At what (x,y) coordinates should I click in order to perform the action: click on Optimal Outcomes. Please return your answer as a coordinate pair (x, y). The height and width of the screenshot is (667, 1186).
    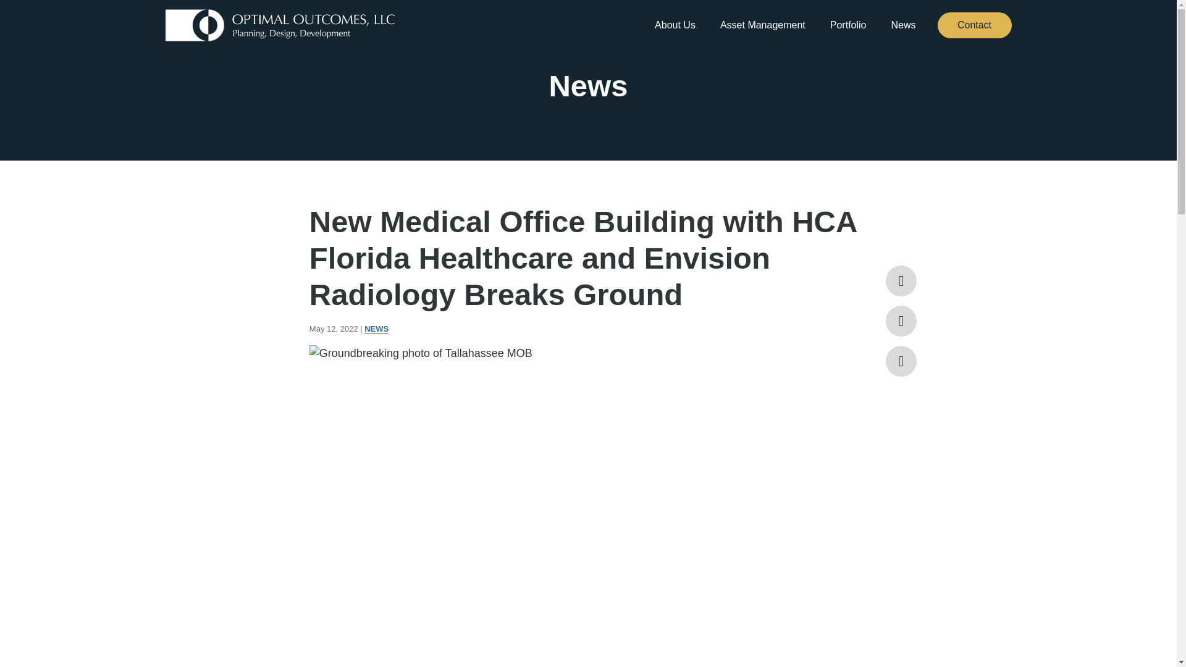
    Looking at the image, I should click on (280, 25).